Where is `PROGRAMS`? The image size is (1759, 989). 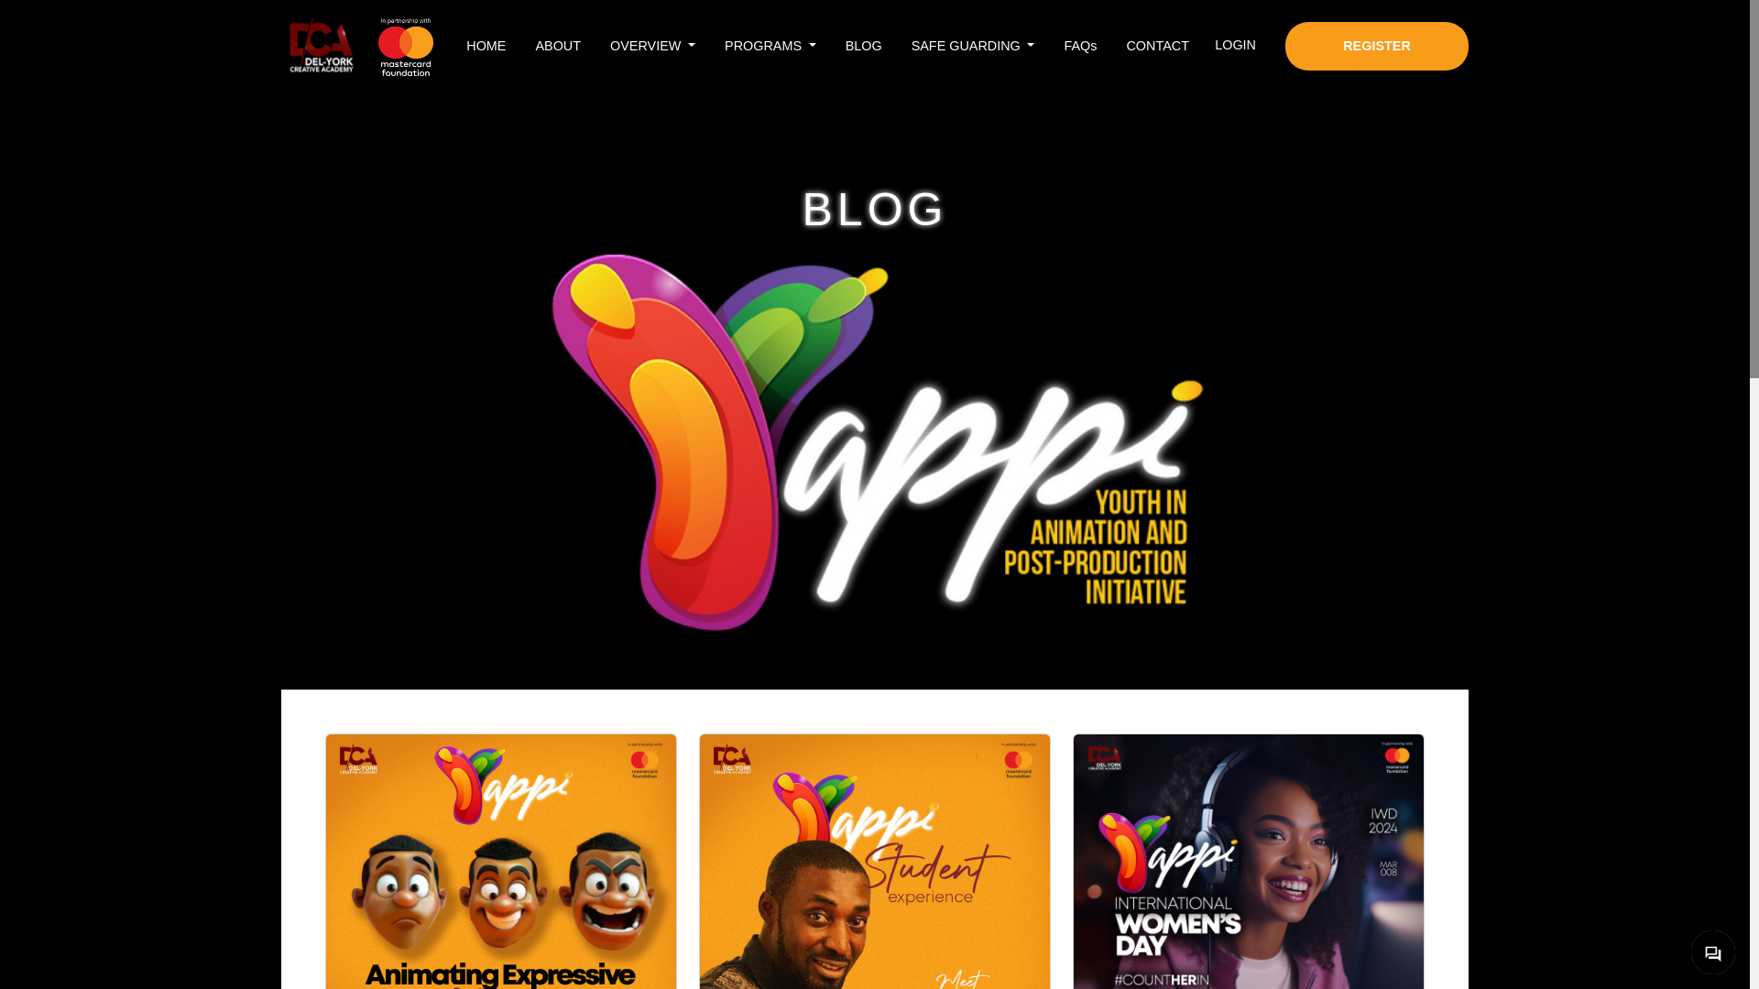
PROGRAMS is located at coordinates (770, 46).